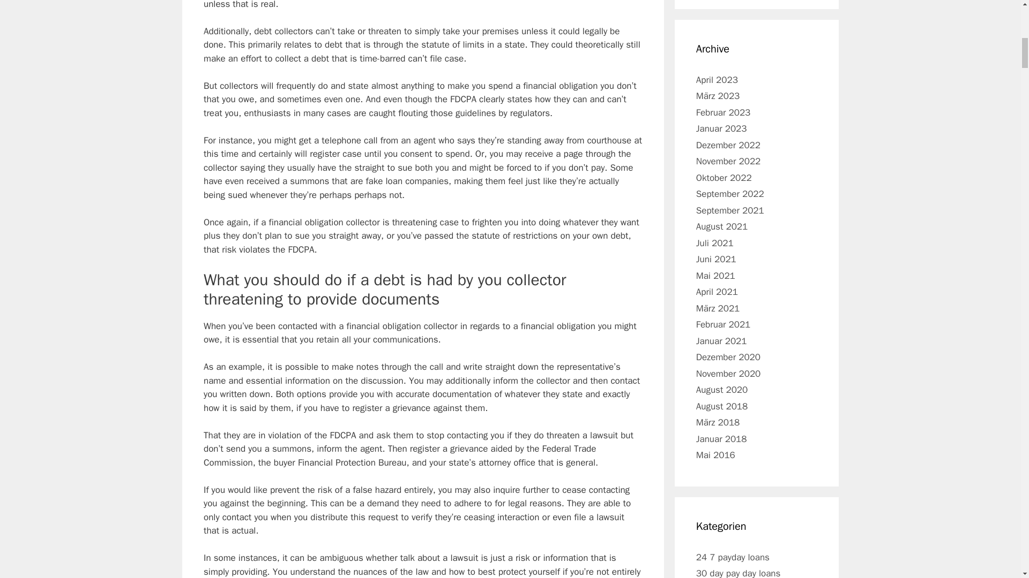 The width and height of the screenshot is (1029, 578). What do you see at coordinates (721, 341) in the screenshot?
I see `Januar 2021` at bounding box center [721, 341].